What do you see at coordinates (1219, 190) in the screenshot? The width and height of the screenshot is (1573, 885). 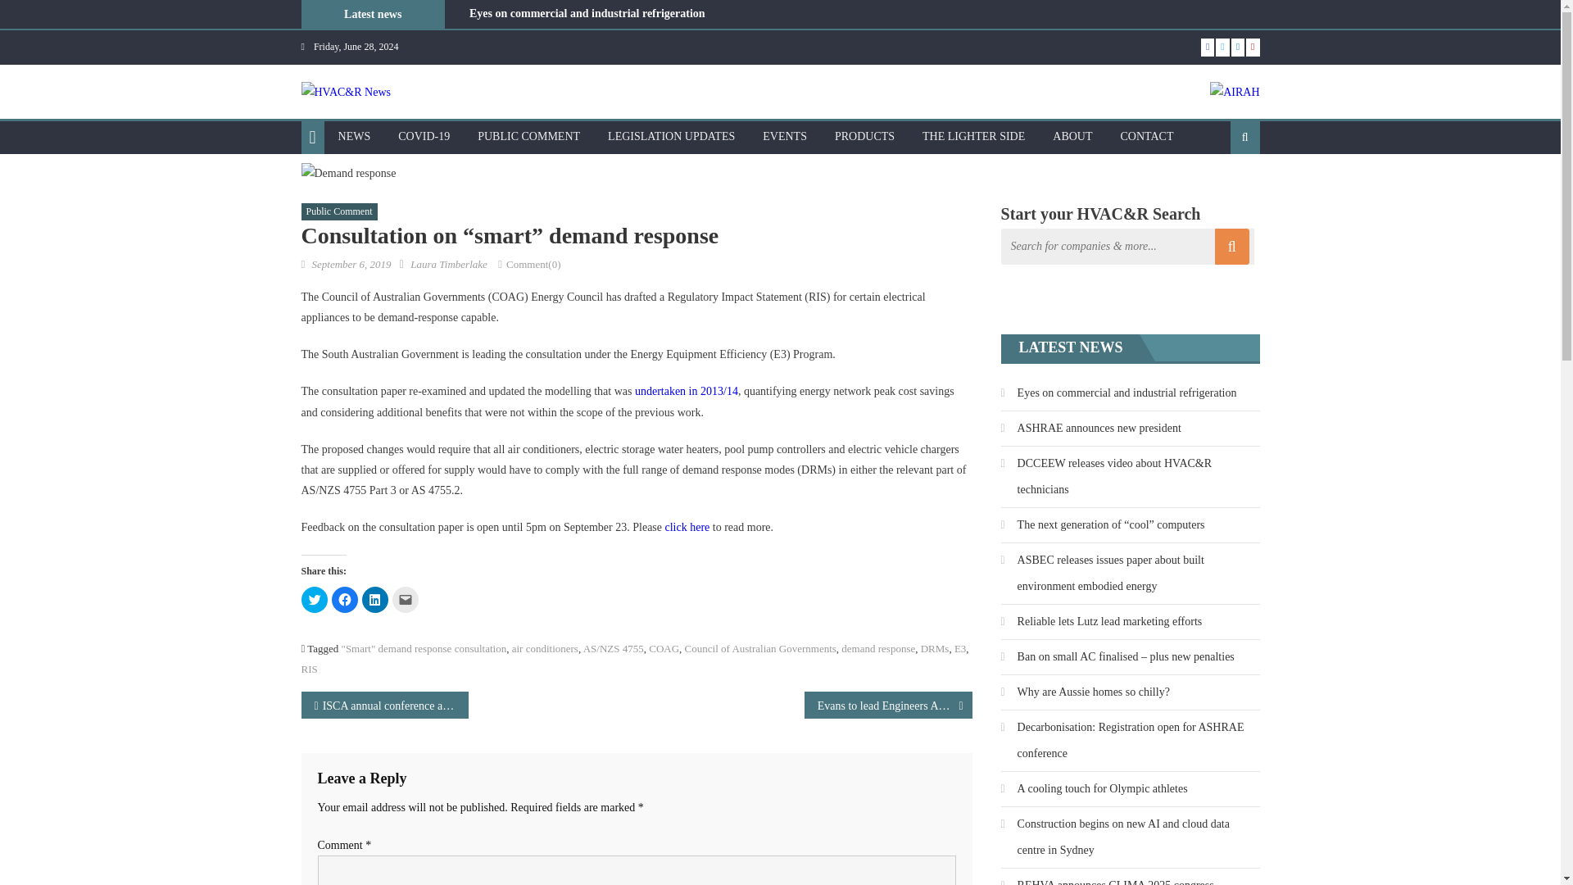 I see `Search` at bounding box center [1219, 190].